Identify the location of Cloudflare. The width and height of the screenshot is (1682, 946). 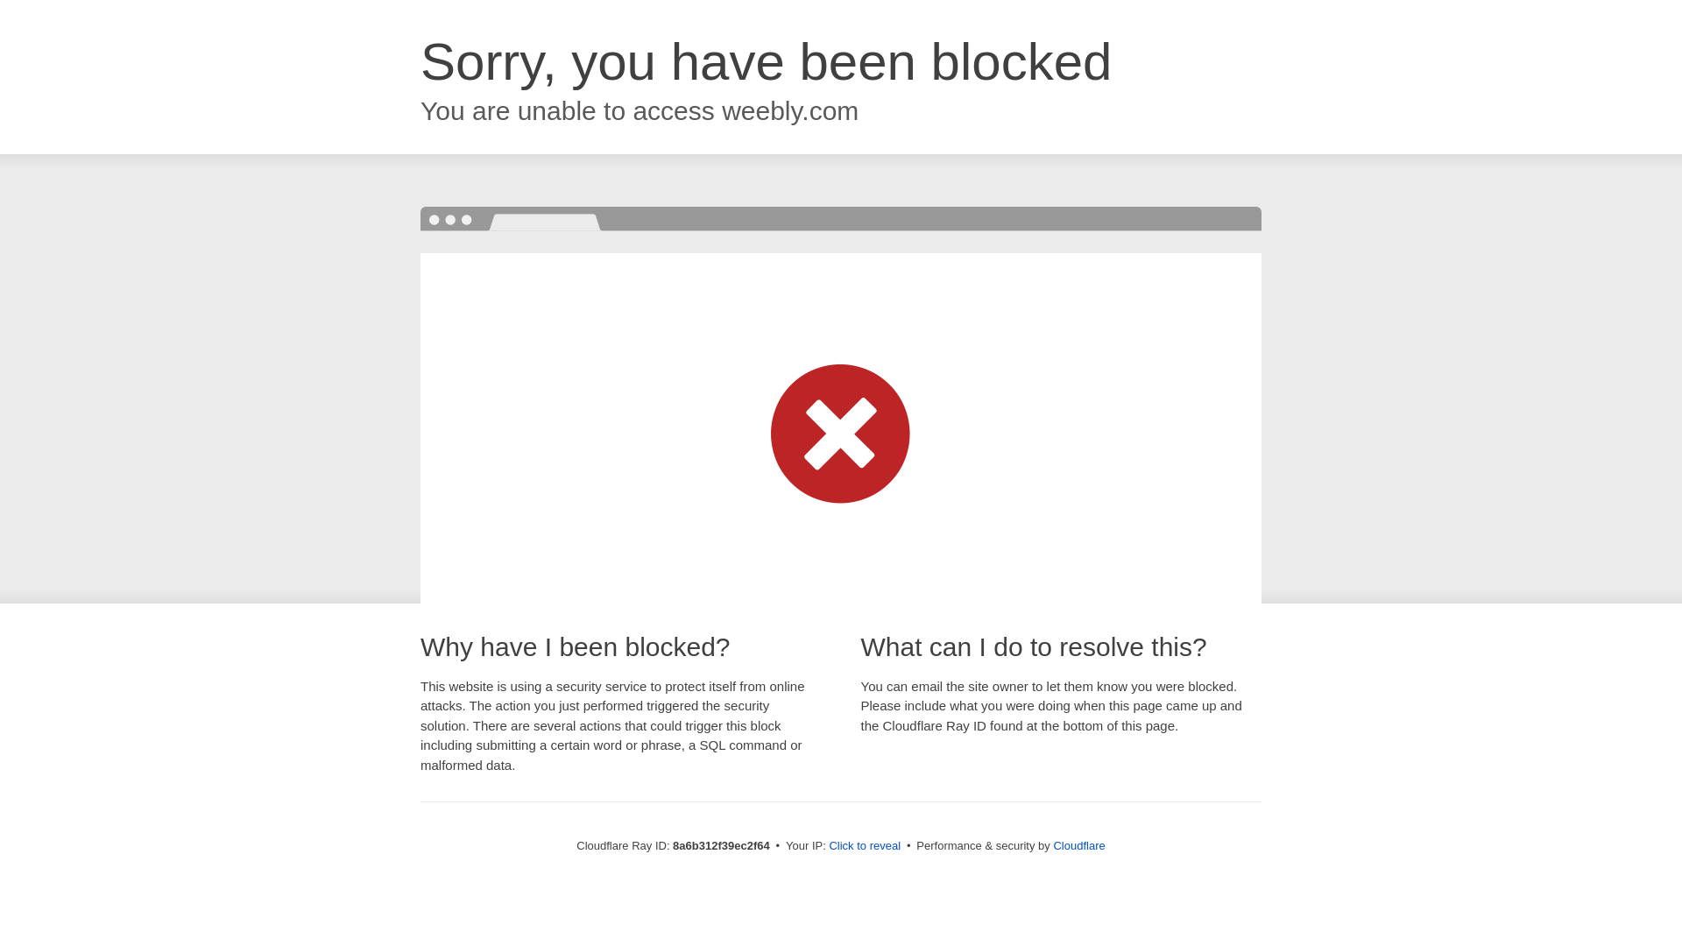
(1078, 845).